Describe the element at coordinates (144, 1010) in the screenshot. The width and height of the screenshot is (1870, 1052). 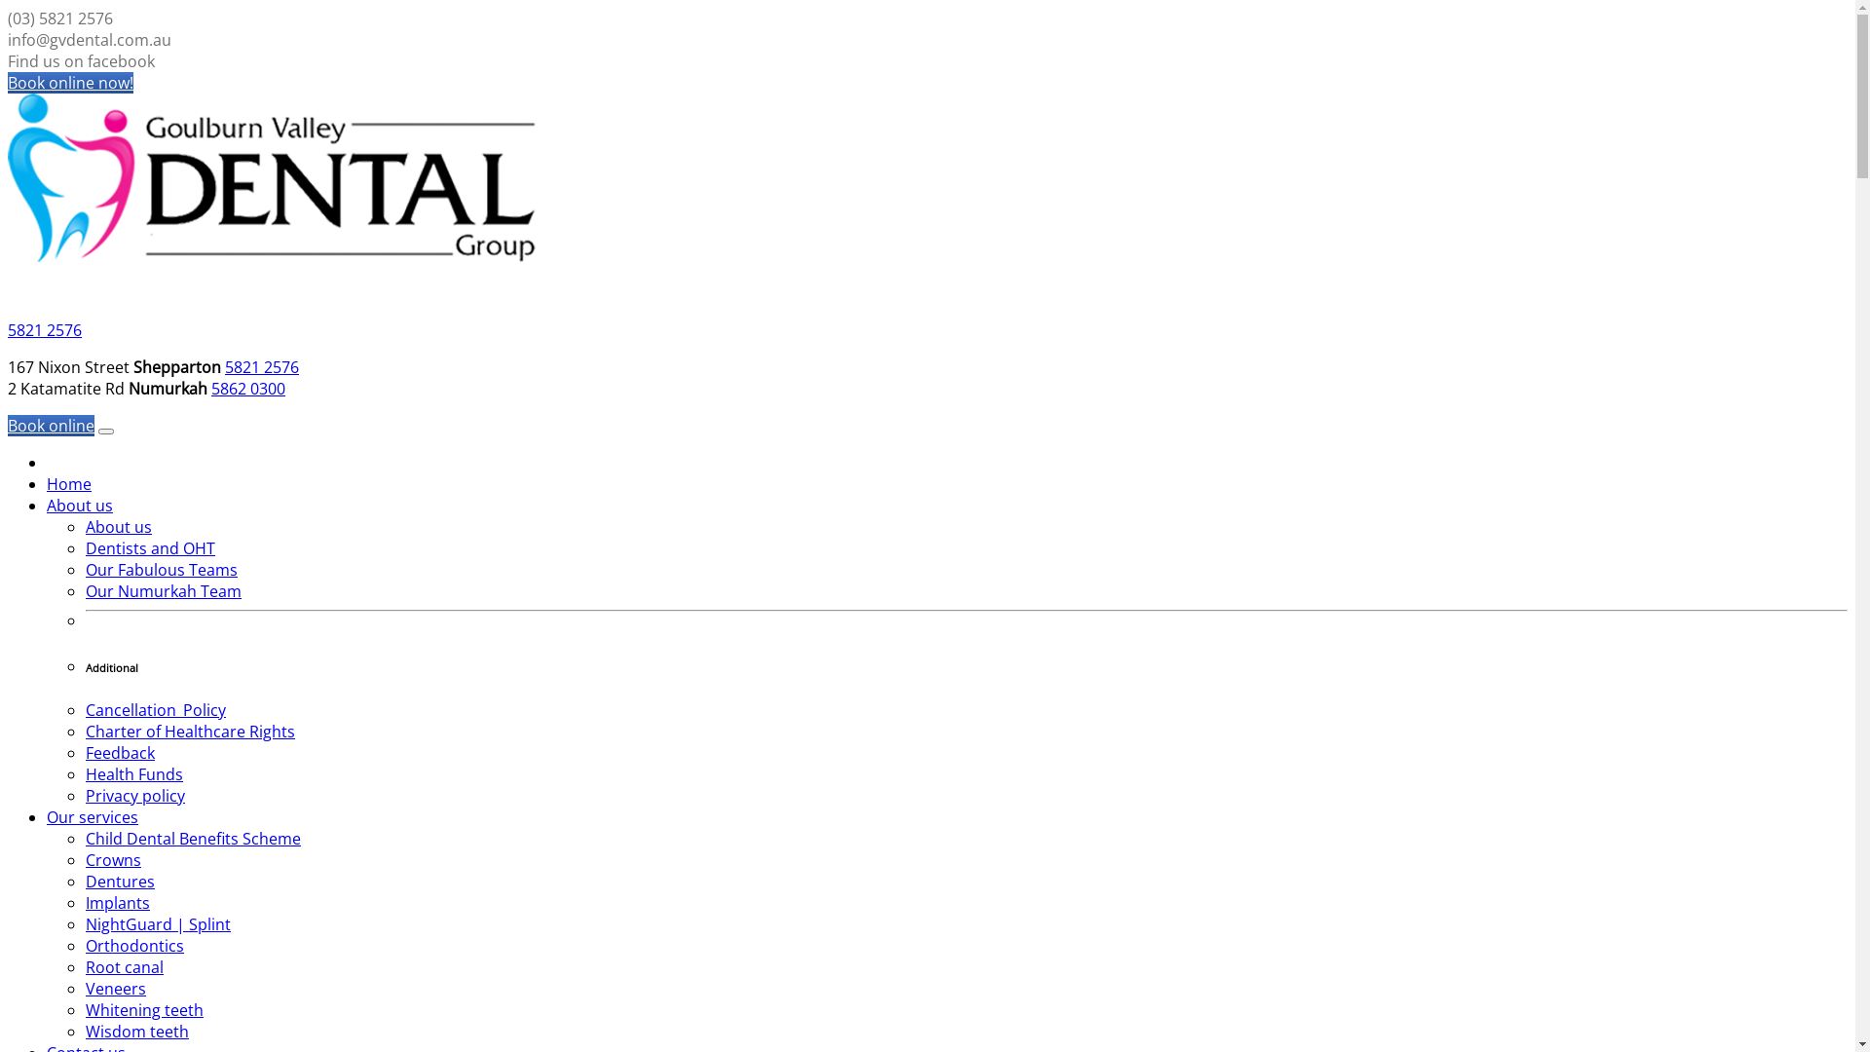
I see `Whitening teeth` at that location.